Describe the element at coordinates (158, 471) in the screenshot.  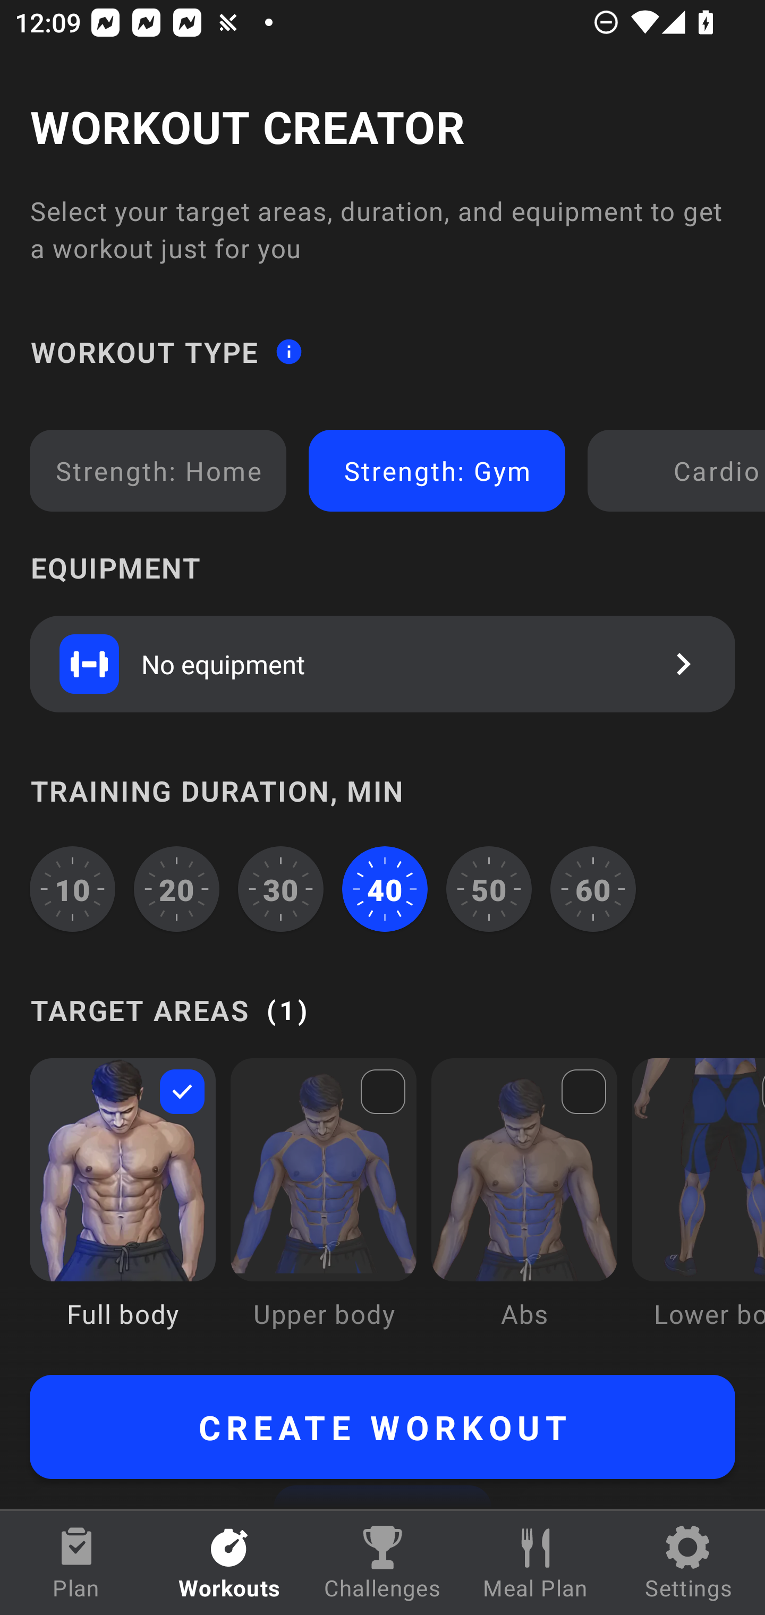
I see `Strength: Home` at that location.